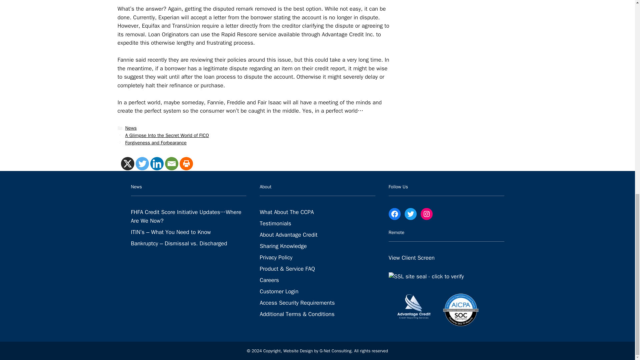 The height and width of the screenshot is (360, 640). What do you see at coordinates (171, 163) in the screenshot?
I see `Email` at bounding box center [171, 163].